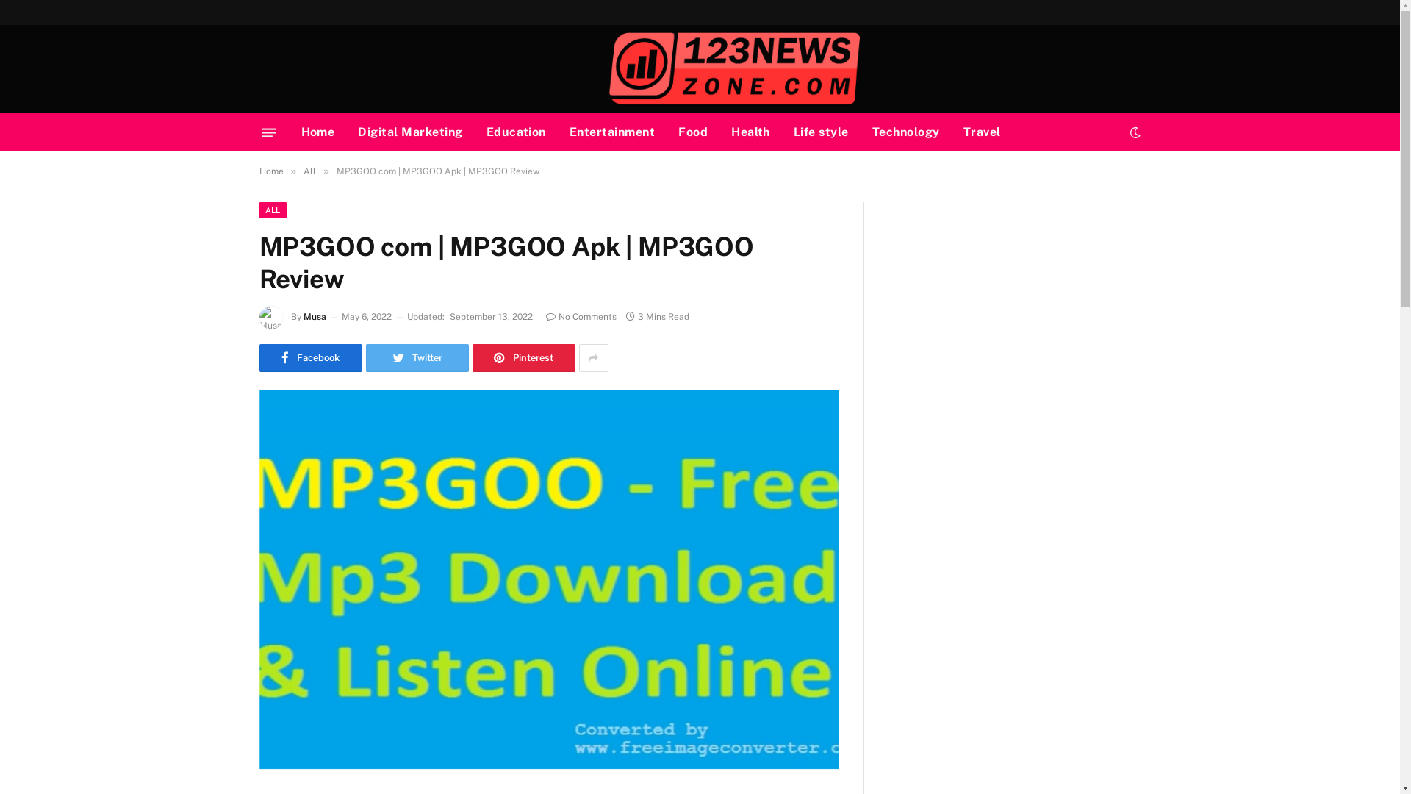  Describe the element at coordinates (581, 317) in the screenshot. I see `No Comments` at that location.